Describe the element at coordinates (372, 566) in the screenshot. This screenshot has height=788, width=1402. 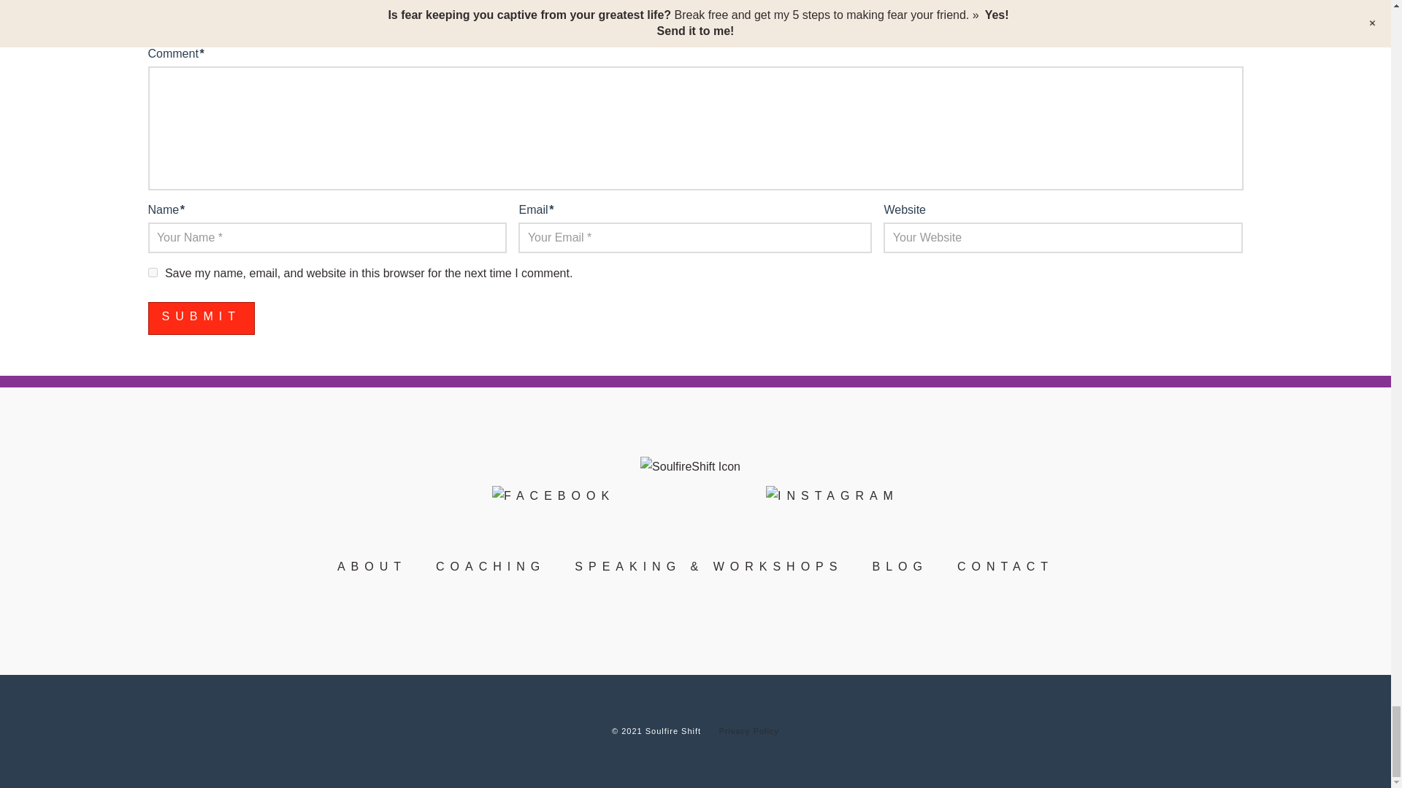
I see `ABOUT` at that location.